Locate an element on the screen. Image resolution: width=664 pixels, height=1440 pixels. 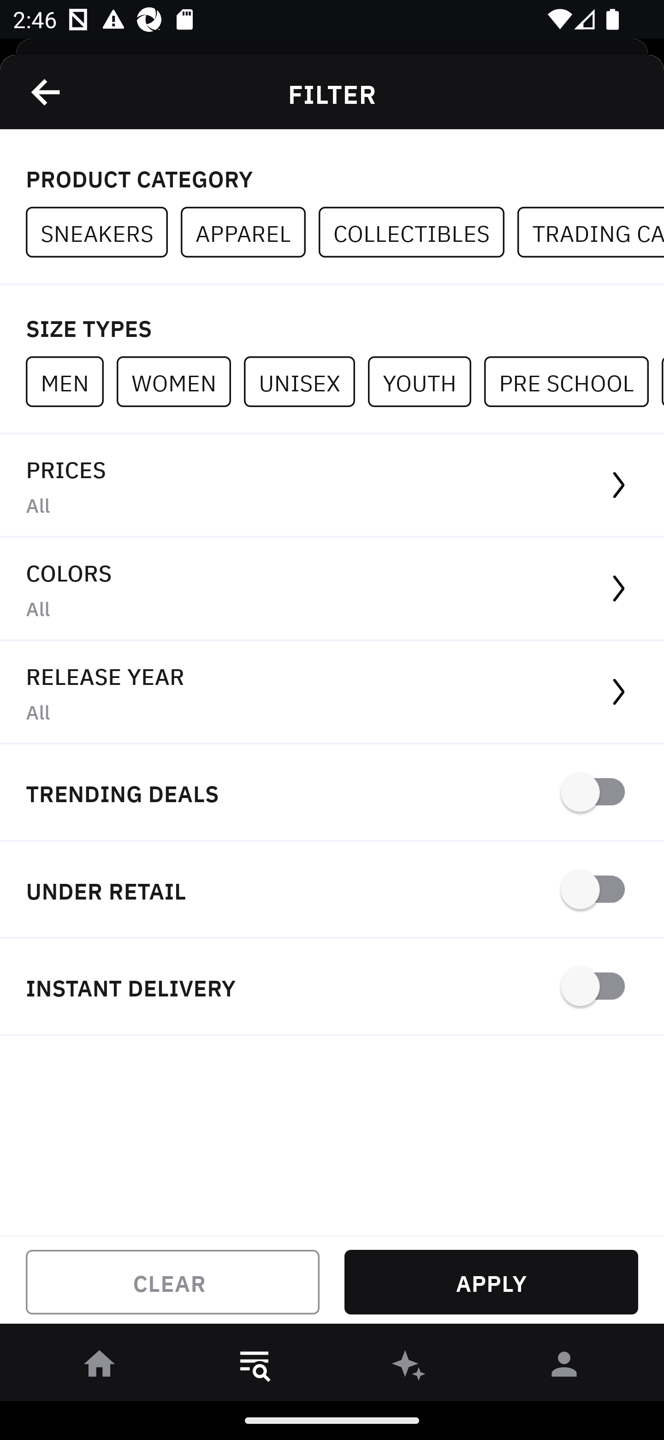
WOMEN is located at coordinates (180, 381).